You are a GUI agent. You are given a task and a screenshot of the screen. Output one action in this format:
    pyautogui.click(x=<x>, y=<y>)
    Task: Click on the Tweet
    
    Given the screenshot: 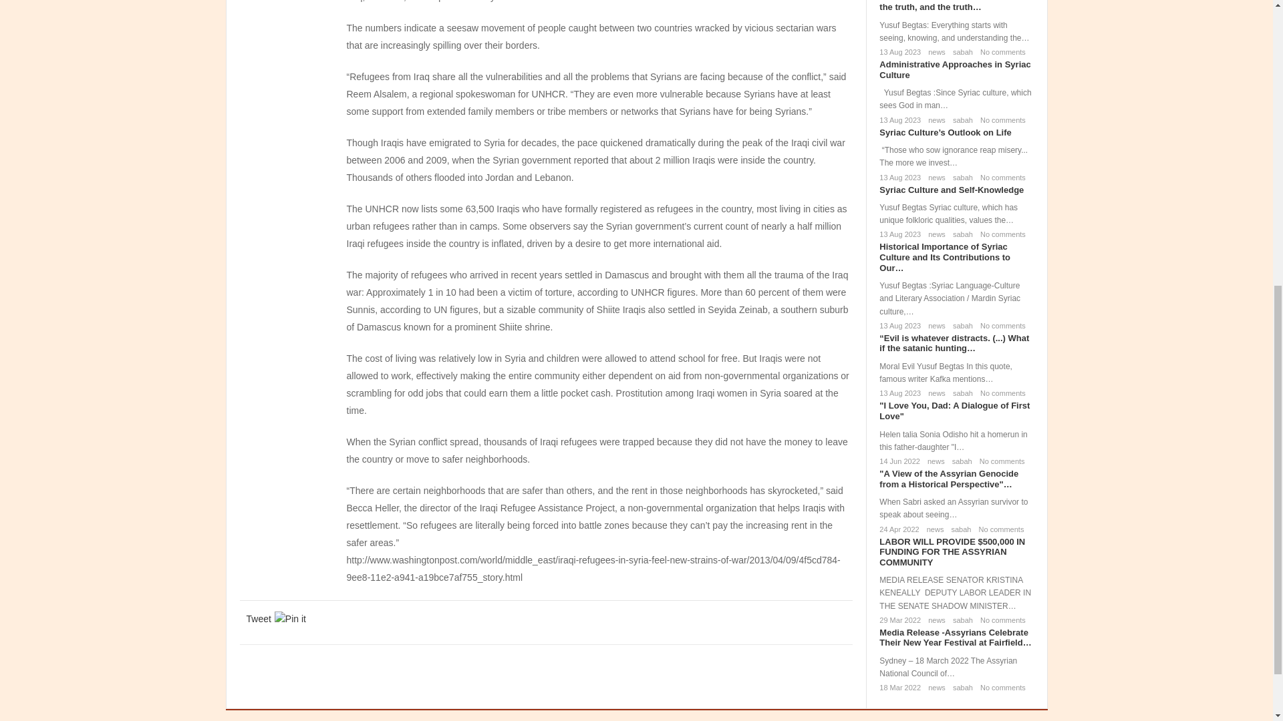 What is the action you would take?
    pyautogui.click(x=258, y=618)
    